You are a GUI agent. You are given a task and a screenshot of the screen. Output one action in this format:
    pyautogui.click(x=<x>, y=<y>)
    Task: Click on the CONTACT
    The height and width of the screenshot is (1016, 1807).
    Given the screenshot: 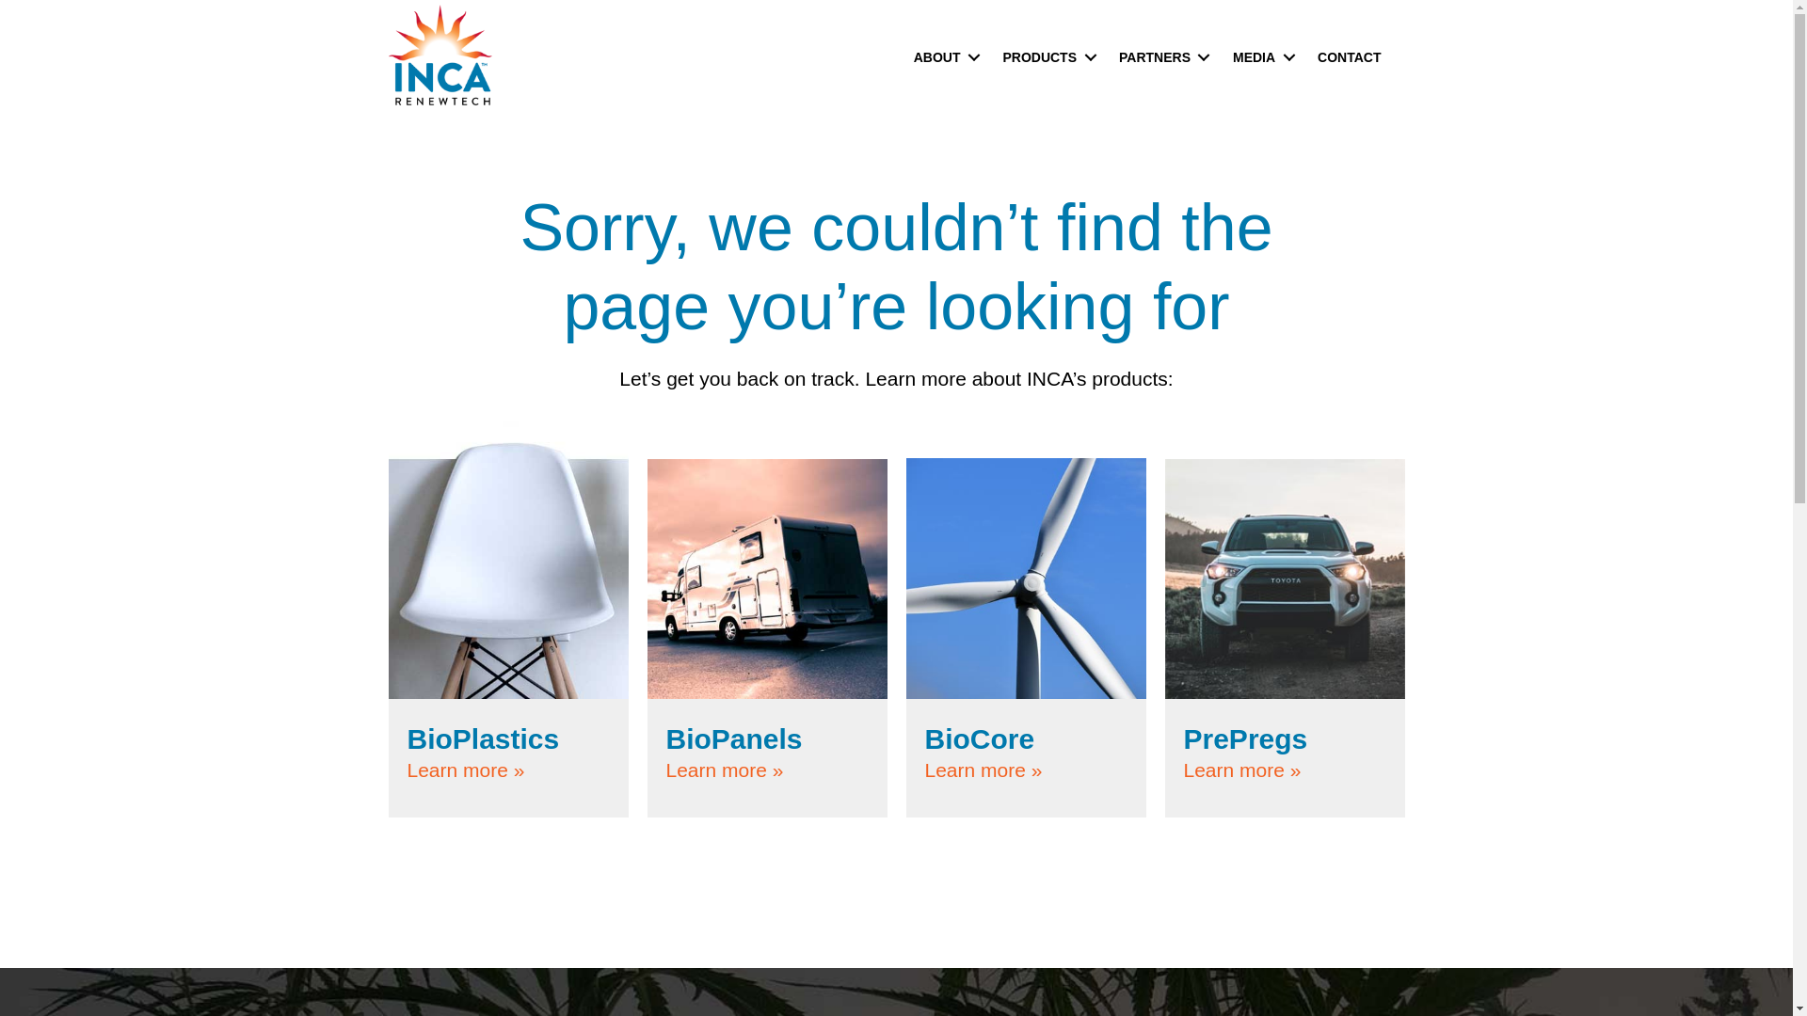 What is the action you would take?
    pyautogui.click(x=1349, y=56)
    